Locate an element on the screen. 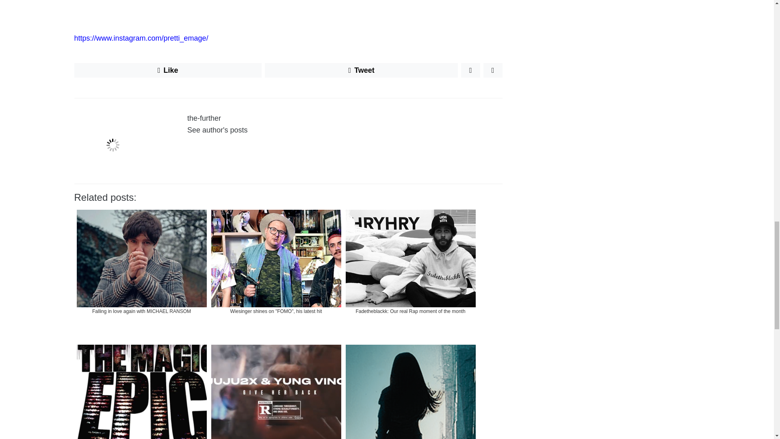 This screenshot has height=439, width=780. Spotify Embed: Beast Mode is located at coordinates (288, 12).